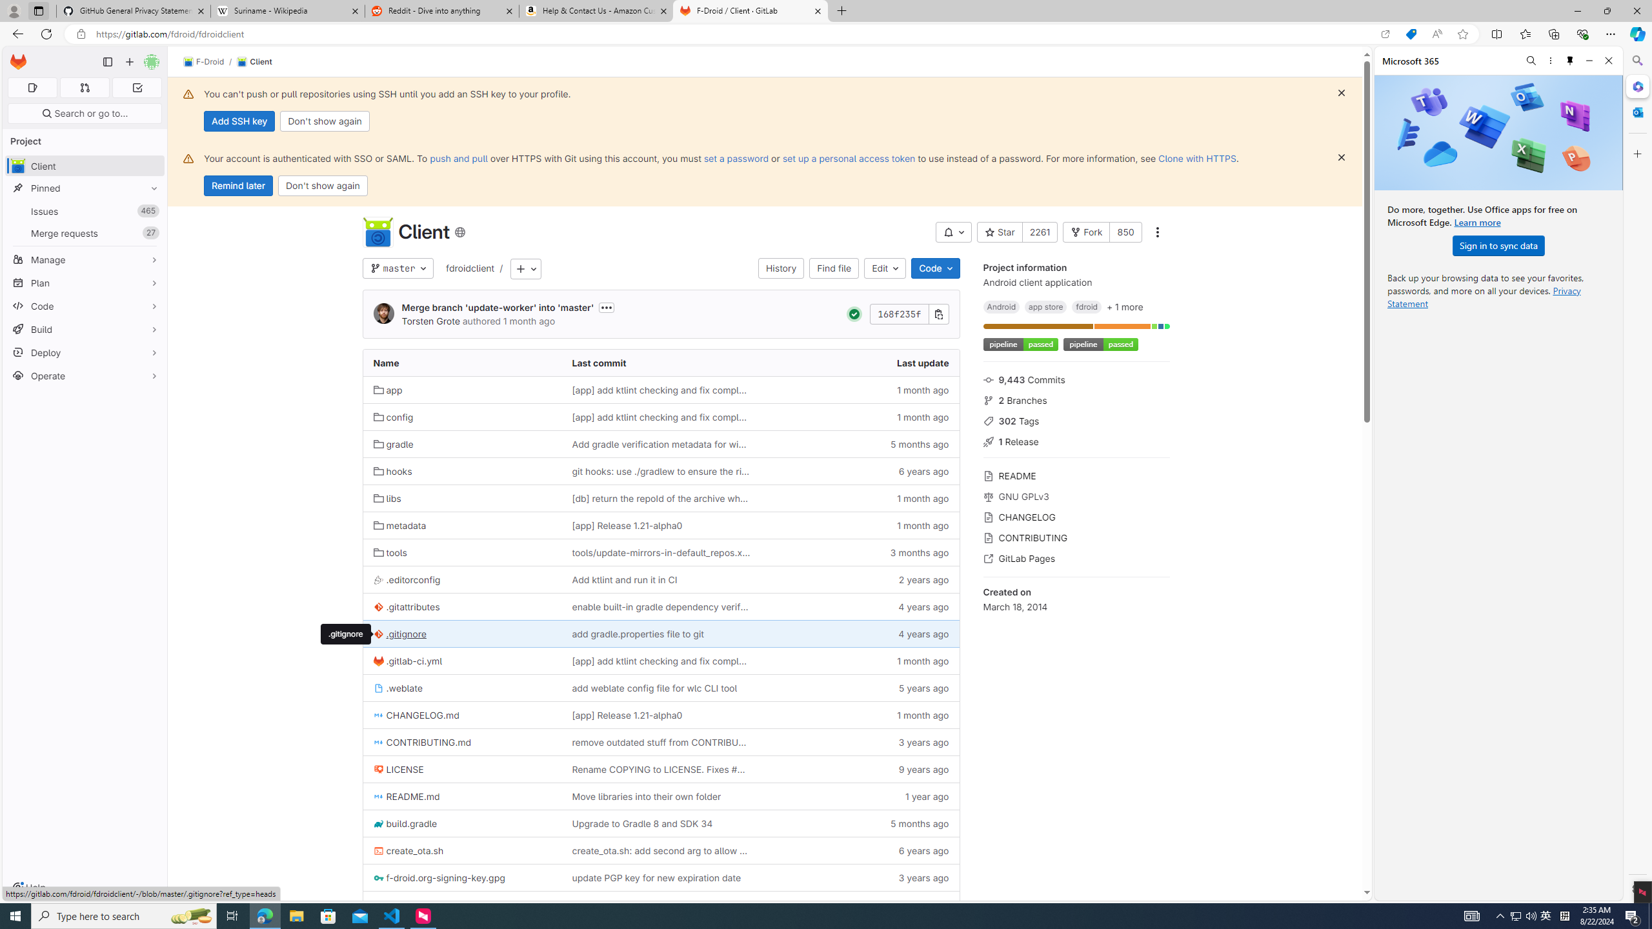 This screenshot has width=1652, height=929. Describe the element at coordinates (1484, 297) in the screenshot. I see `Privacy Statement` at that location.